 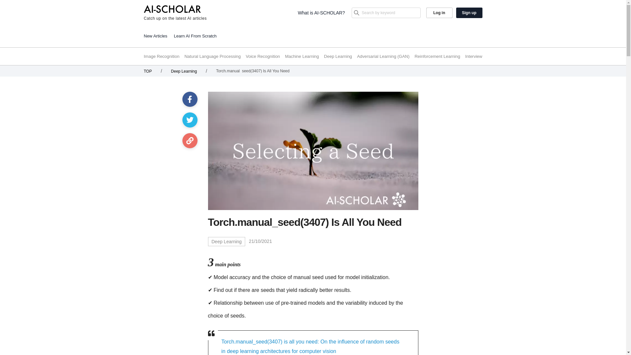 I want to click on Deep Learning, so click(x=226, y=241).